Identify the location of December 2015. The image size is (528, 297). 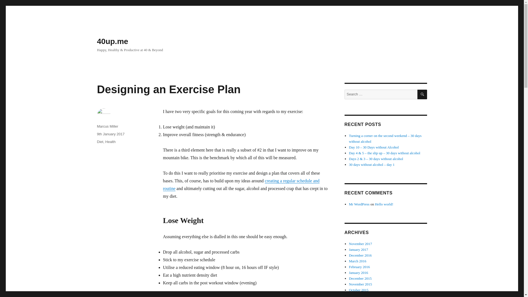
(360, 278).